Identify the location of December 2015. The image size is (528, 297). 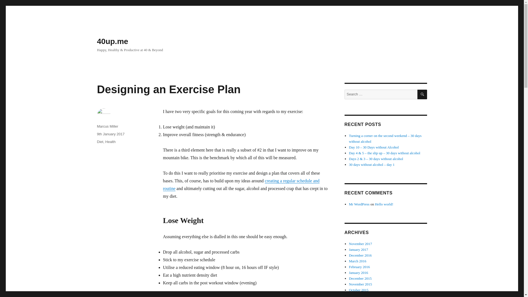
(360, 278).